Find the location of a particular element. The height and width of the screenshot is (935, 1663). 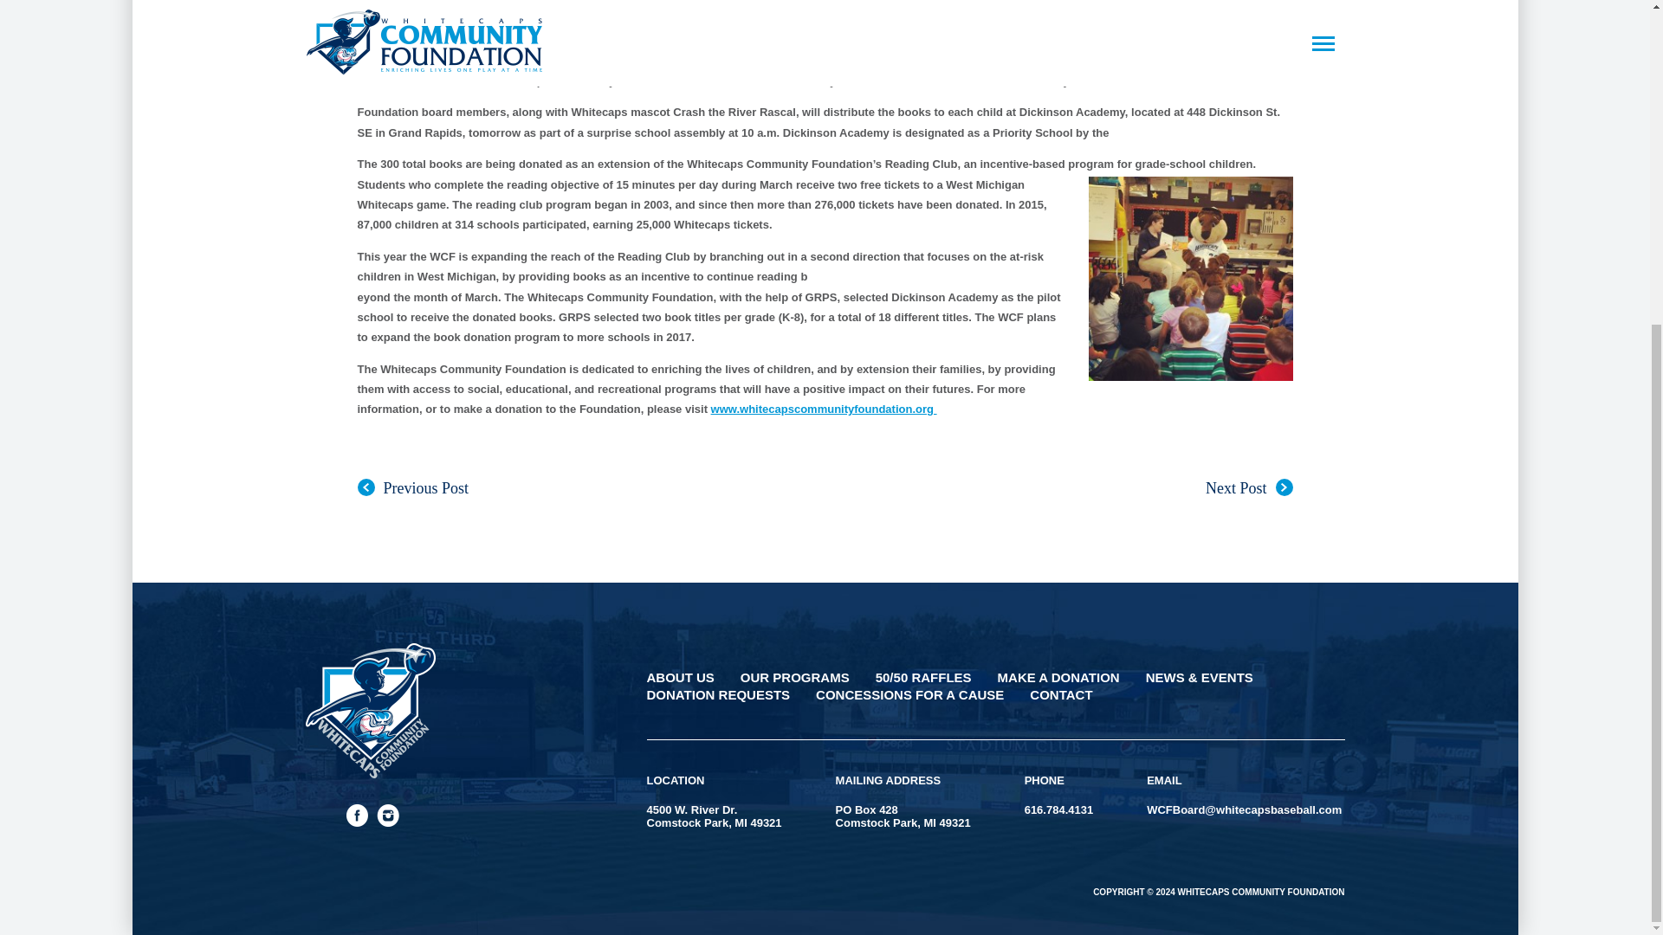

ABOUT US is located at coordinates (679, 677).